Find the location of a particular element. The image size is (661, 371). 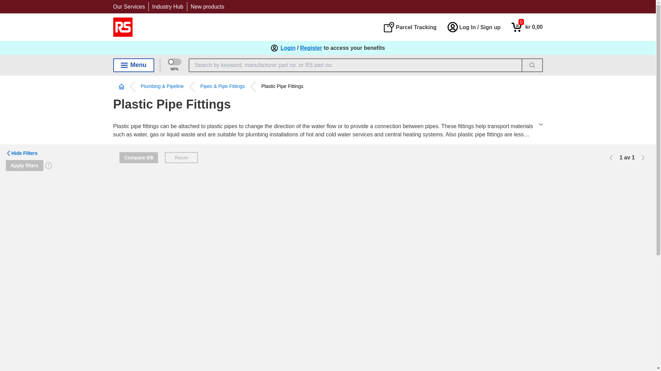

Industry Hub is located at coordinates (208, 7).